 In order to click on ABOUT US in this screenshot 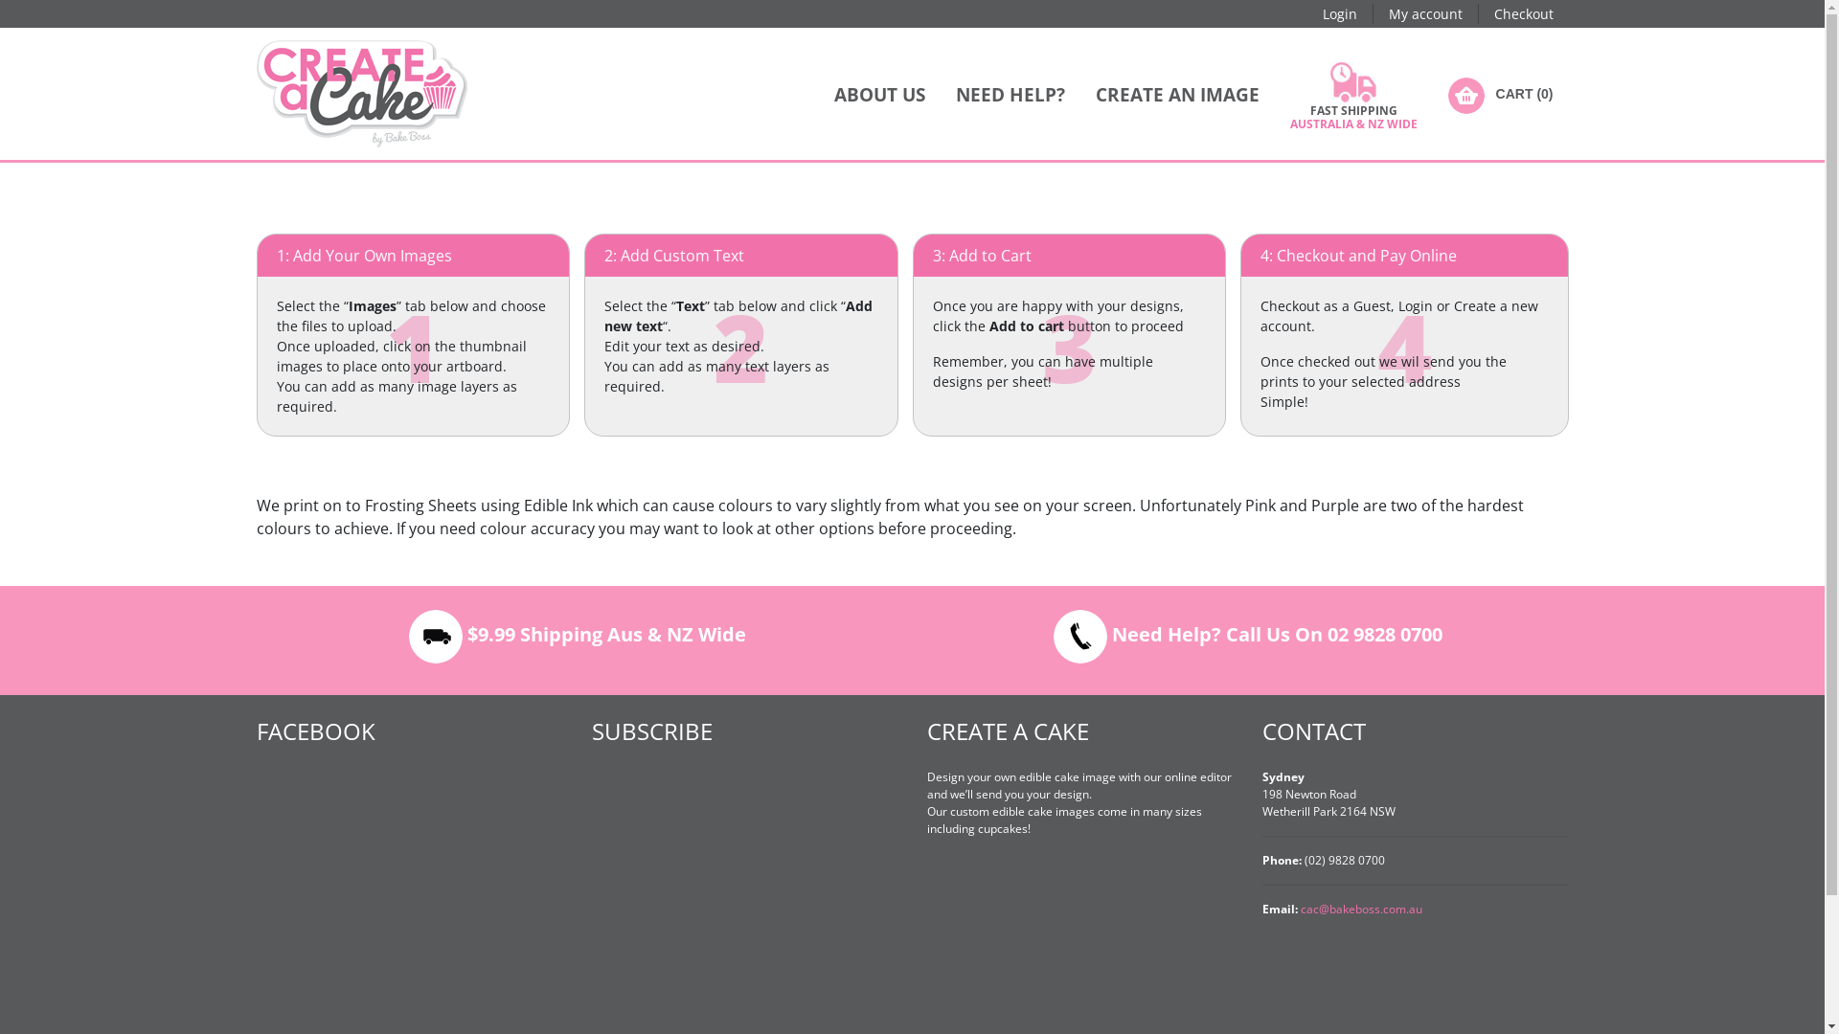, I will do `click(879, 94)`.